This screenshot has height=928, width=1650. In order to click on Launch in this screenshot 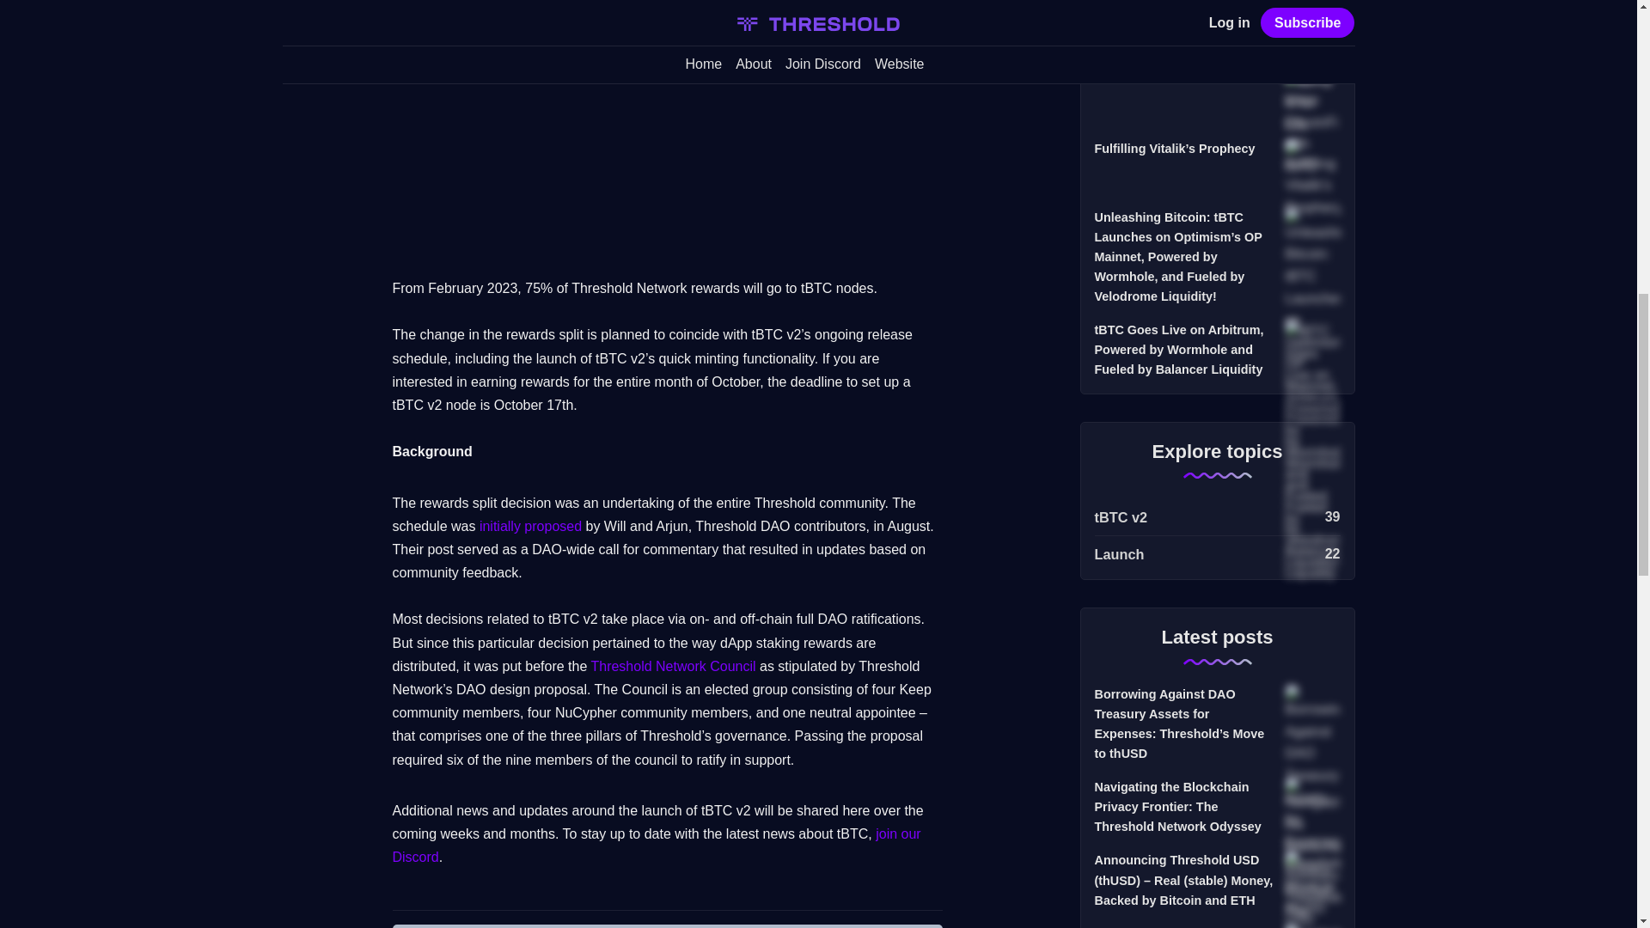, I will do `click(1217, 550)`.